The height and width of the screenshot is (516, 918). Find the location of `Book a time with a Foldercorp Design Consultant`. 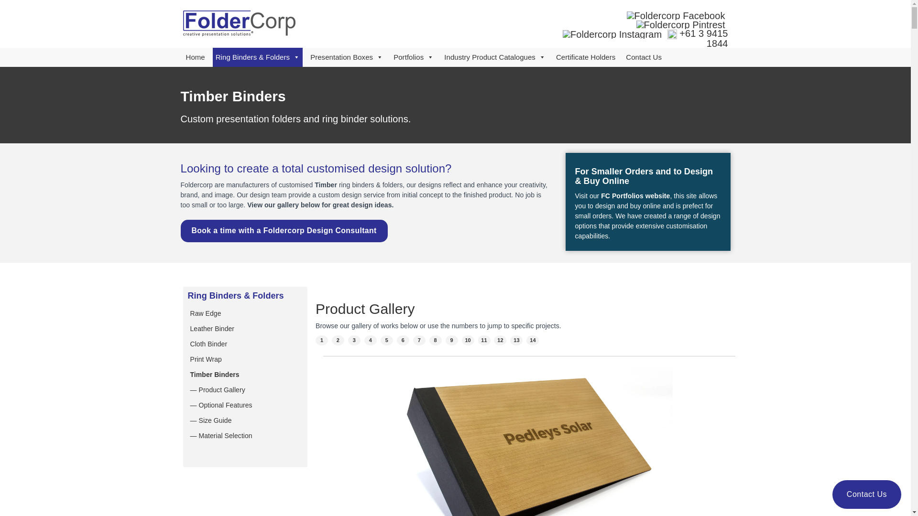

Book a time with a Foldercorp Design Consultant is located at coordinates (284, 231).